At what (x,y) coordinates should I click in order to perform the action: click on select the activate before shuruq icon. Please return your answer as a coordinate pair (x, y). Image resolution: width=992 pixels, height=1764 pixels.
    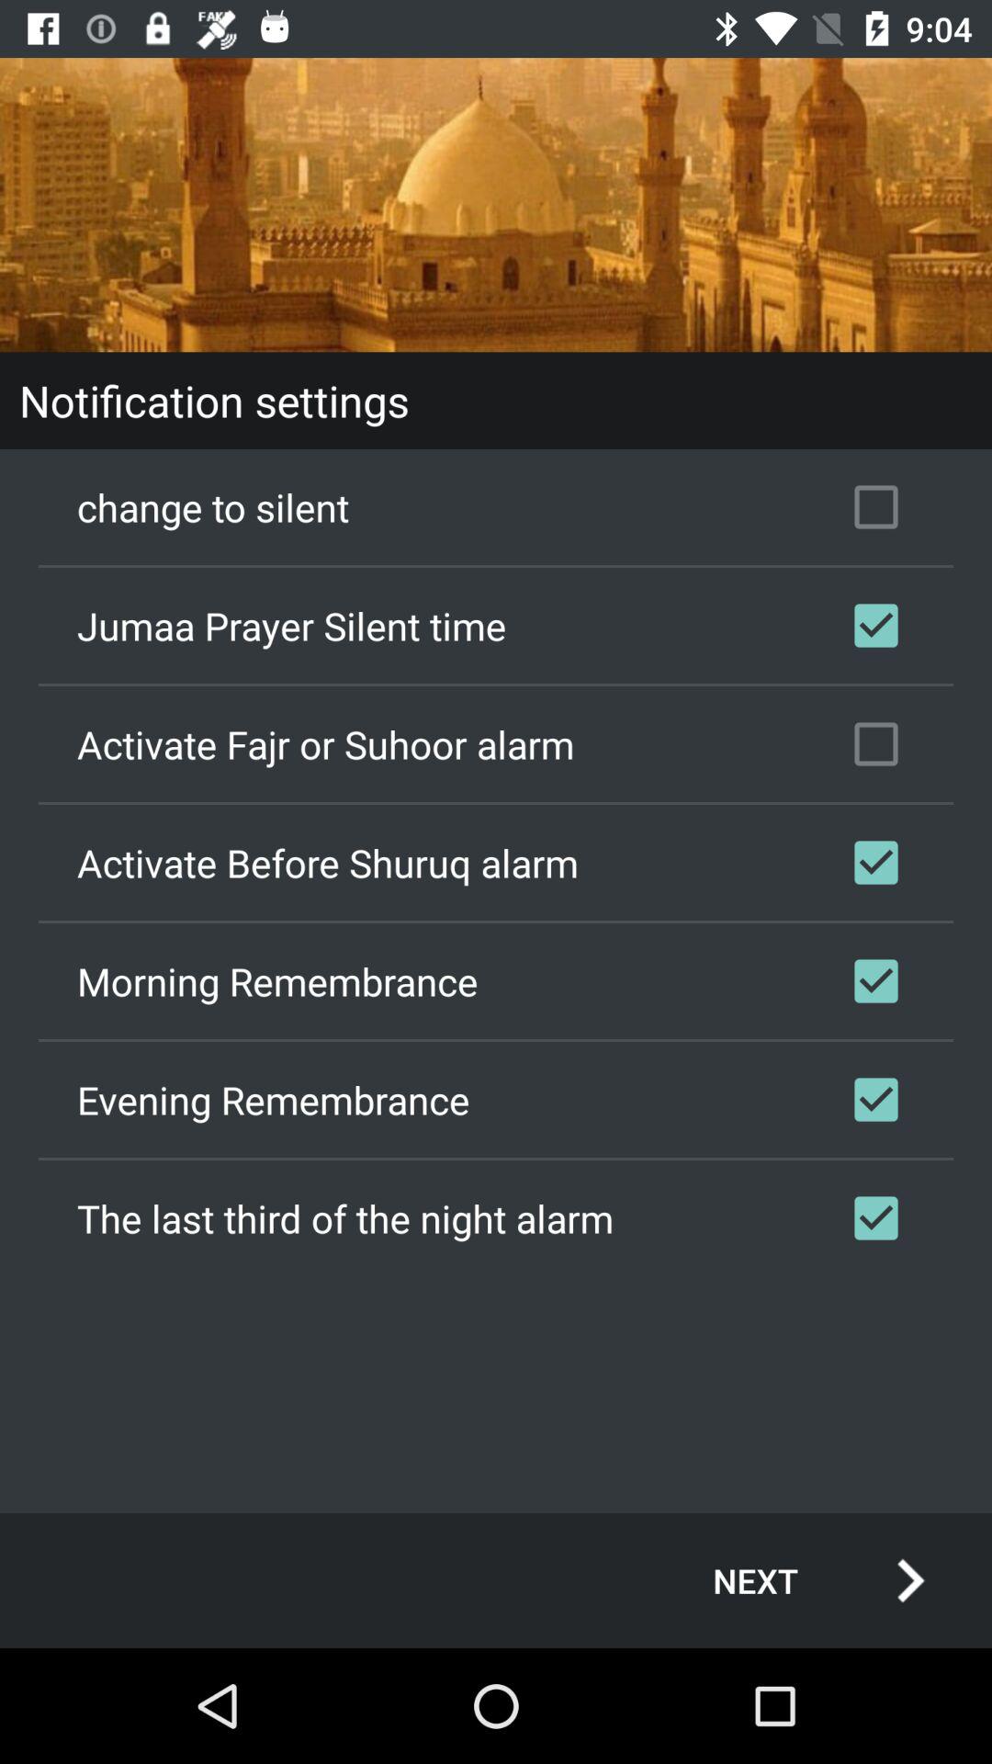
    Looking at the image, I should click on (496, 863).